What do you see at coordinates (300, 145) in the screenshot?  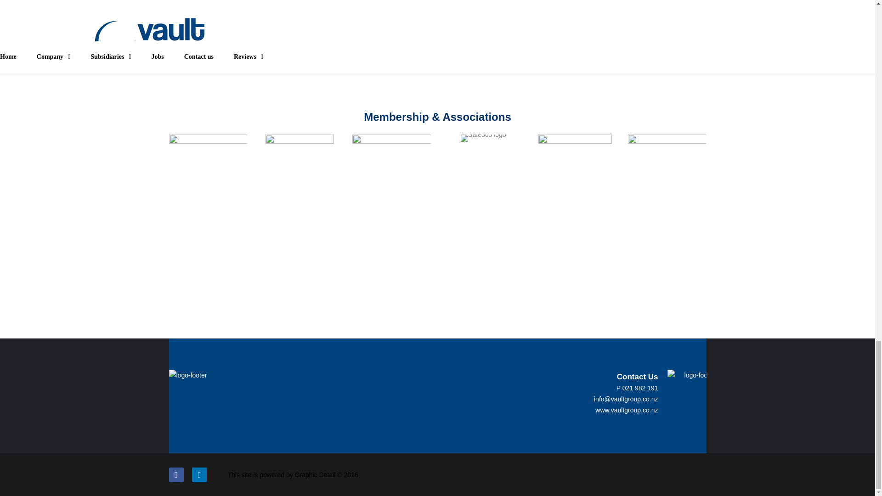 I see `emma` at bounding box center [300, 145].